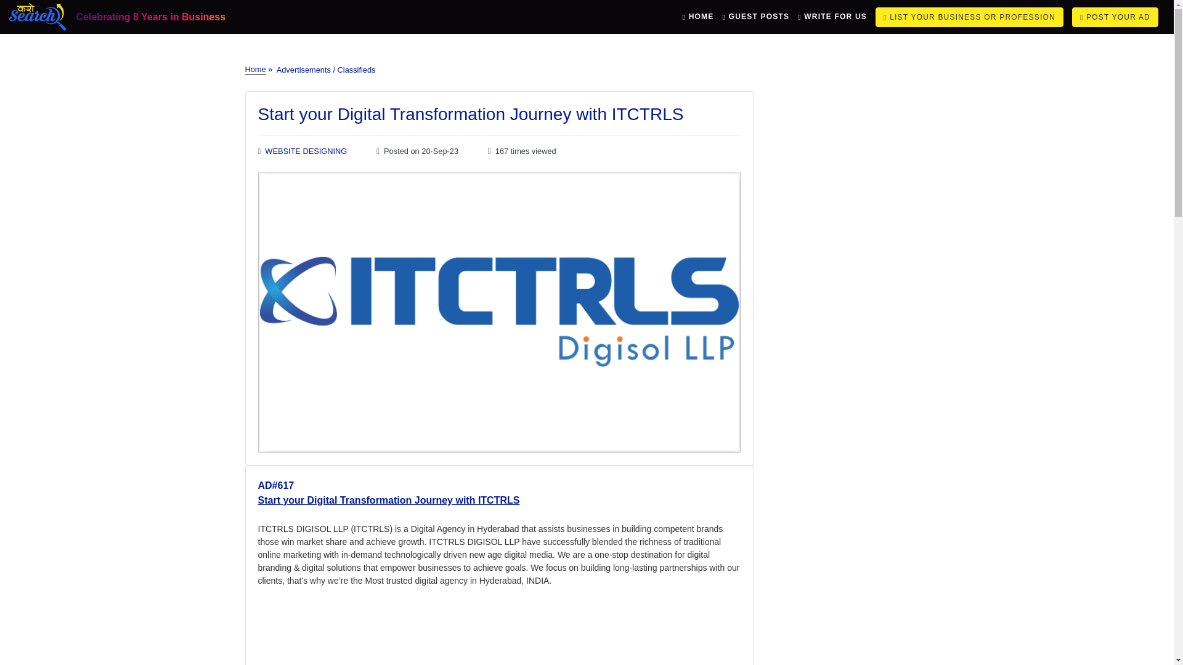 The height and width of the screenshot is (665, 1183). I want to click on   Posted on 20-Sep-23, so click(417, 150).